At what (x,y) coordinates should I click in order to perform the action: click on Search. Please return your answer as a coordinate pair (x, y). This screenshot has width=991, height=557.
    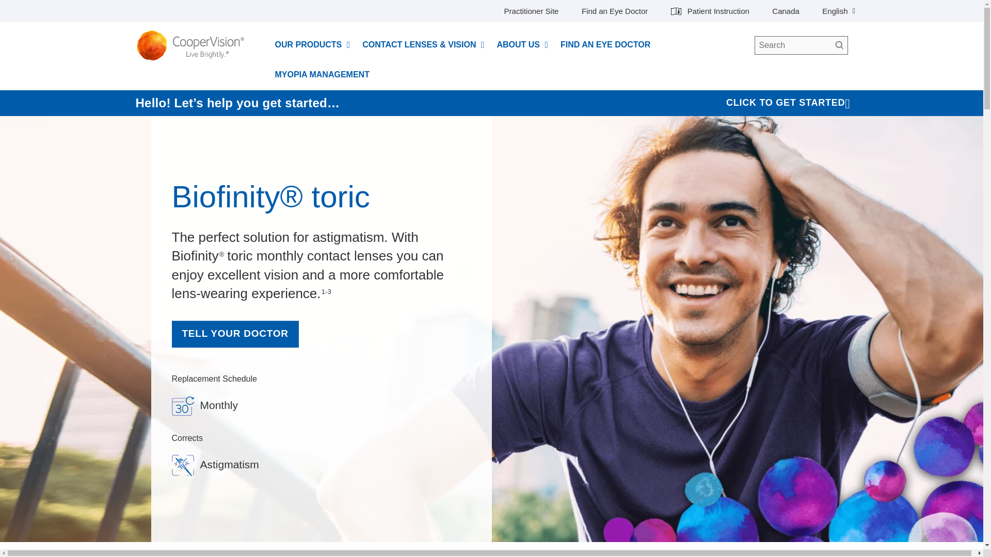
    Looking at the image, I should click on (838, 45).